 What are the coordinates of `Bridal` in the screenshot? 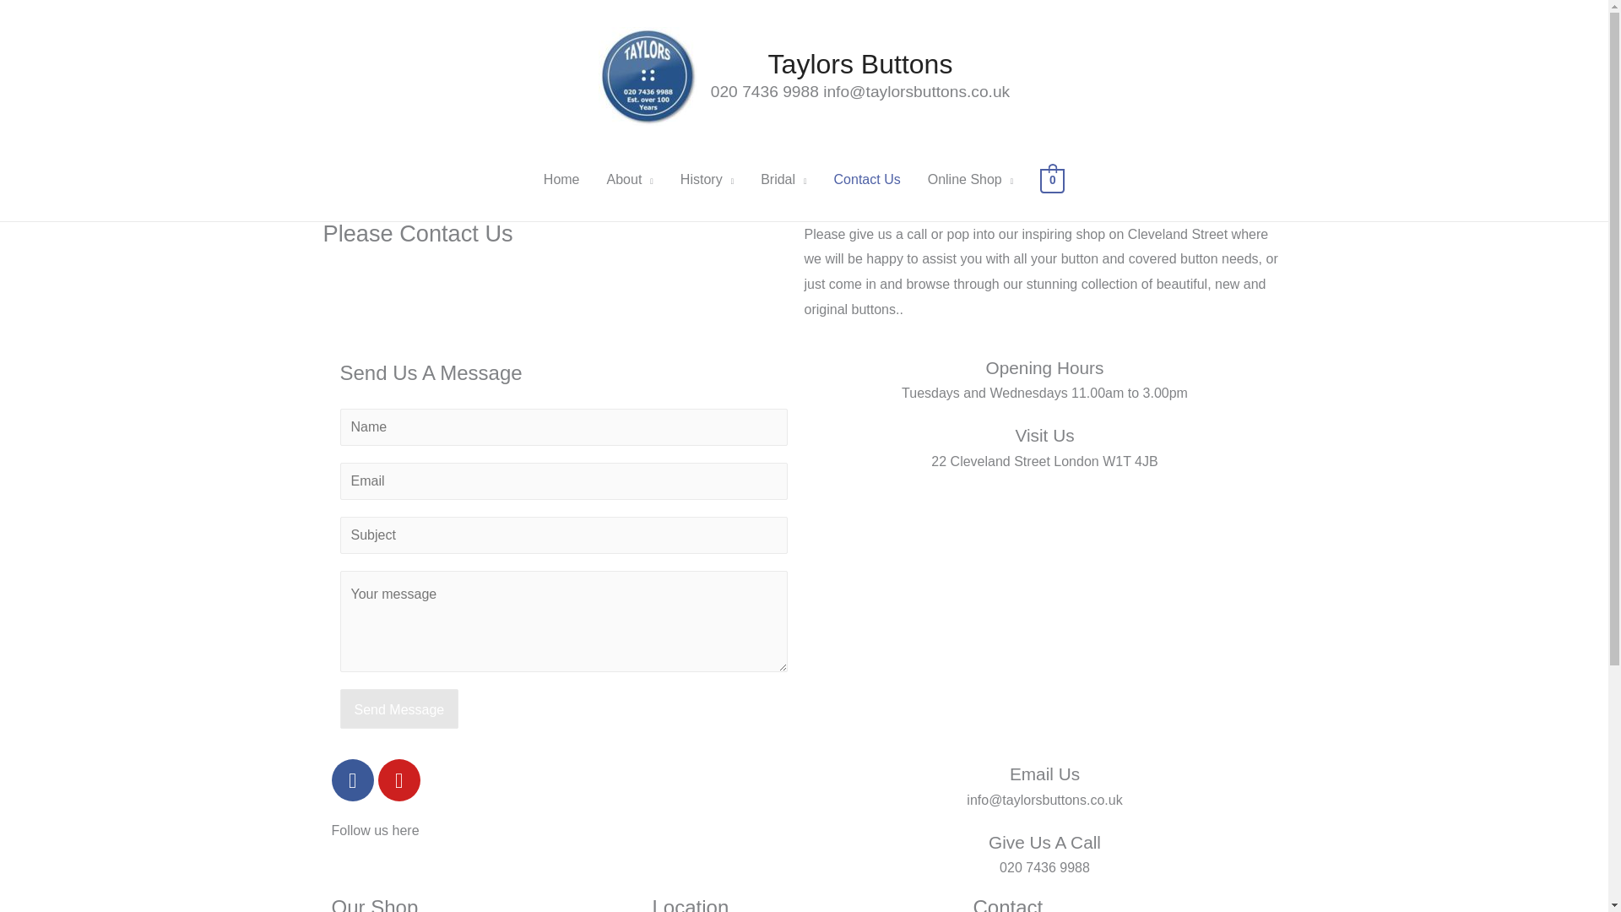 It's located at (783, 180).